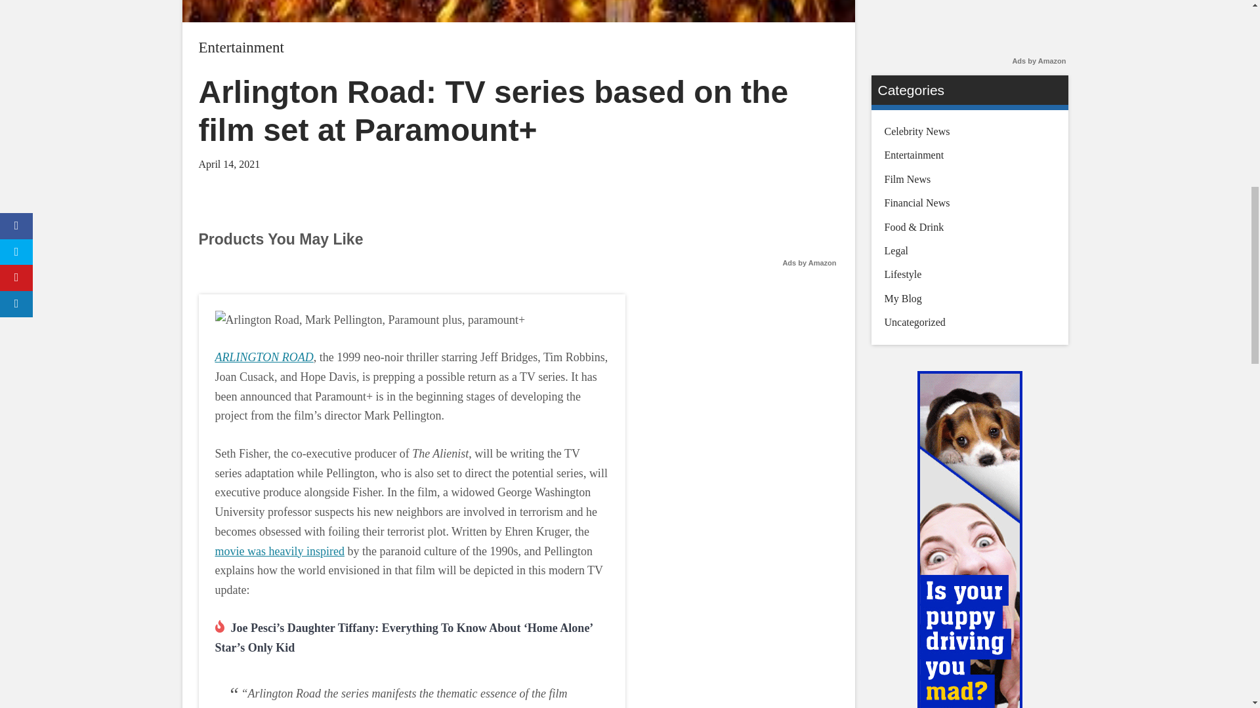 This screenshot has width=1260, height=708. I want to click on Ads by Amazon, so click(809, 263).